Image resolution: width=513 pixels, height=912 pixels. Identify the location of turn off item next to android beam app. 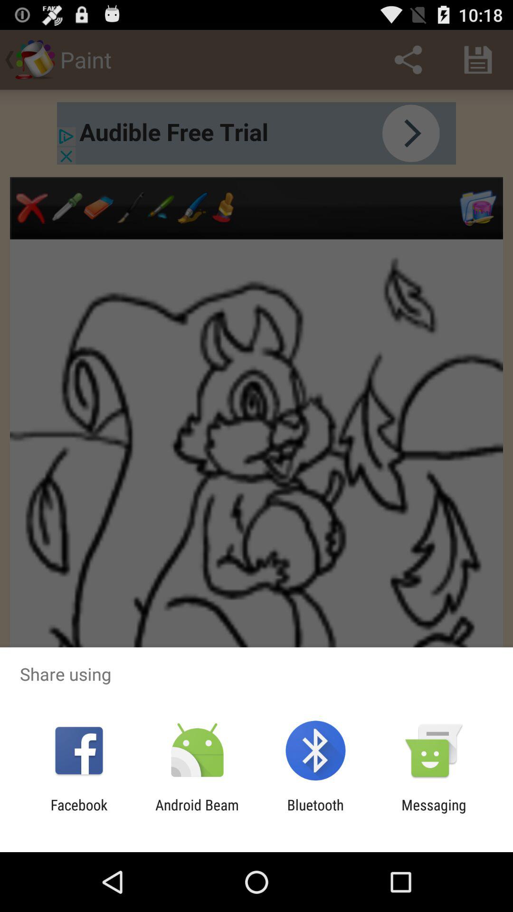
(315, 813).